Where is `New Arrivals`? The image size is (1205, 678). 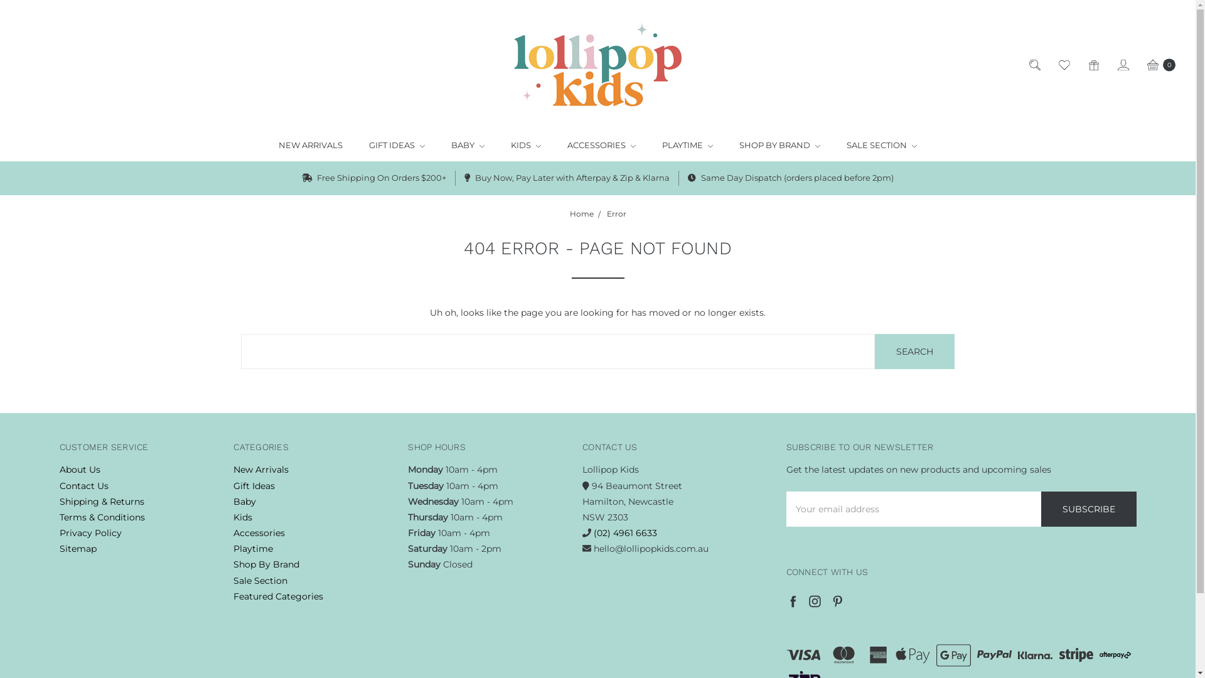 New Arrivals is located at coordinates (261, 470).